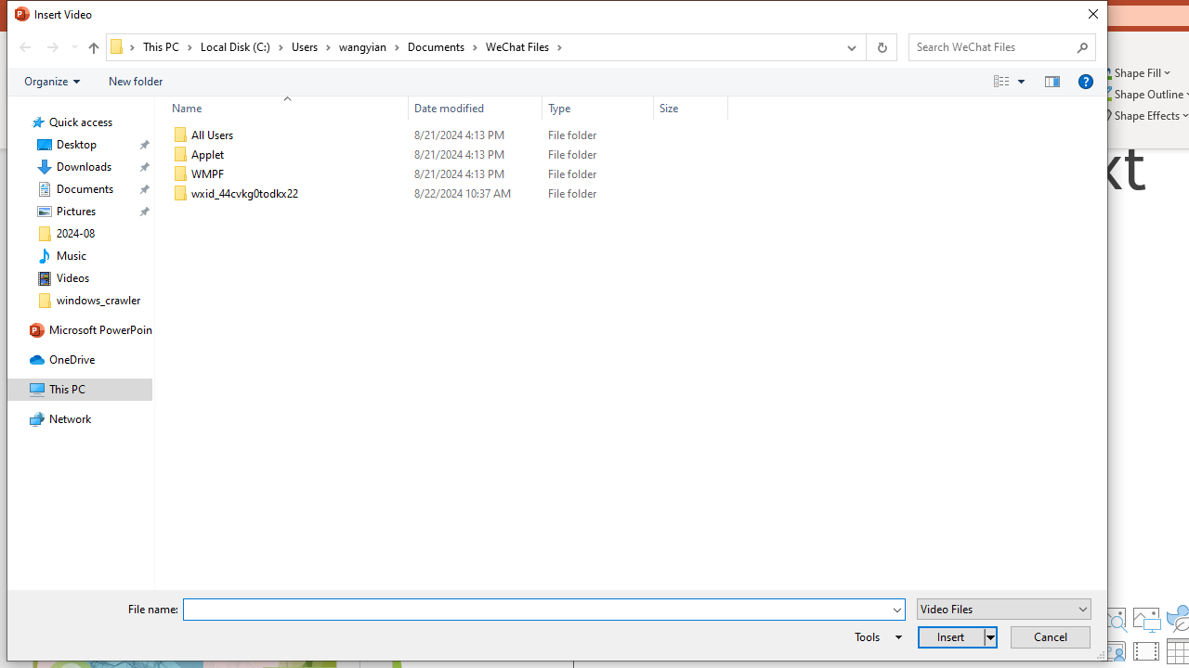 This screenshot has height=668, width=1189. Describe the element at coordinates (446, 154) in the screenshot. I see `Applet` at that location.